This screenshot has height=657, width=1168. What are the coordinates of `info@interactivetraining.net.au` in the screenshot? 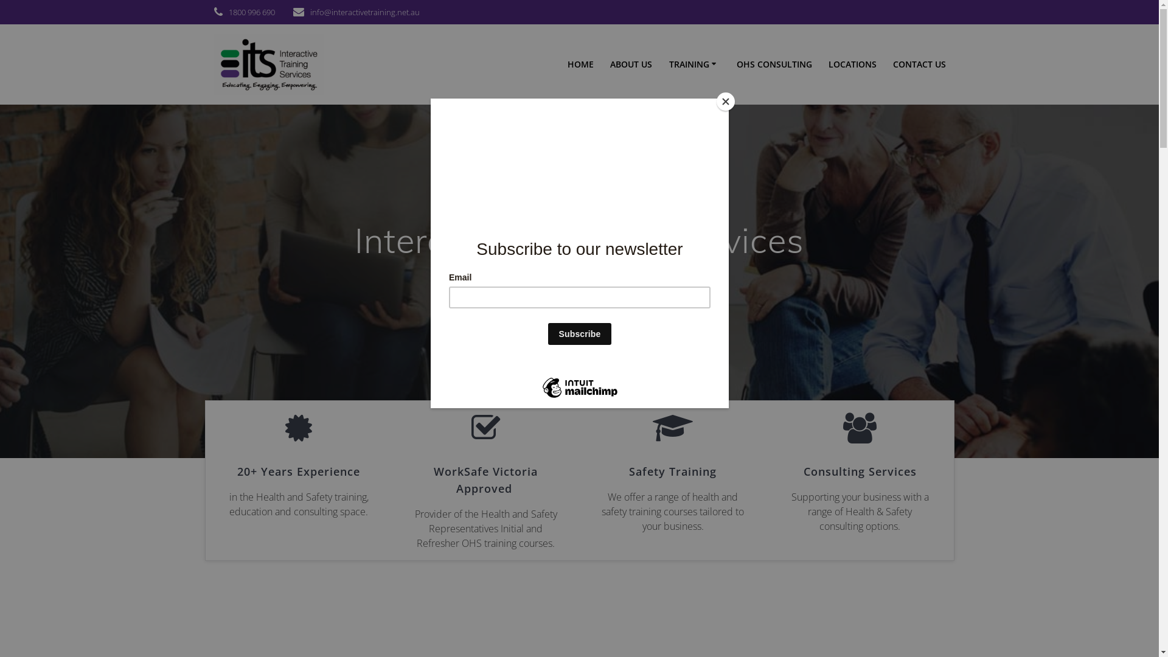 It's located at (365, 12).